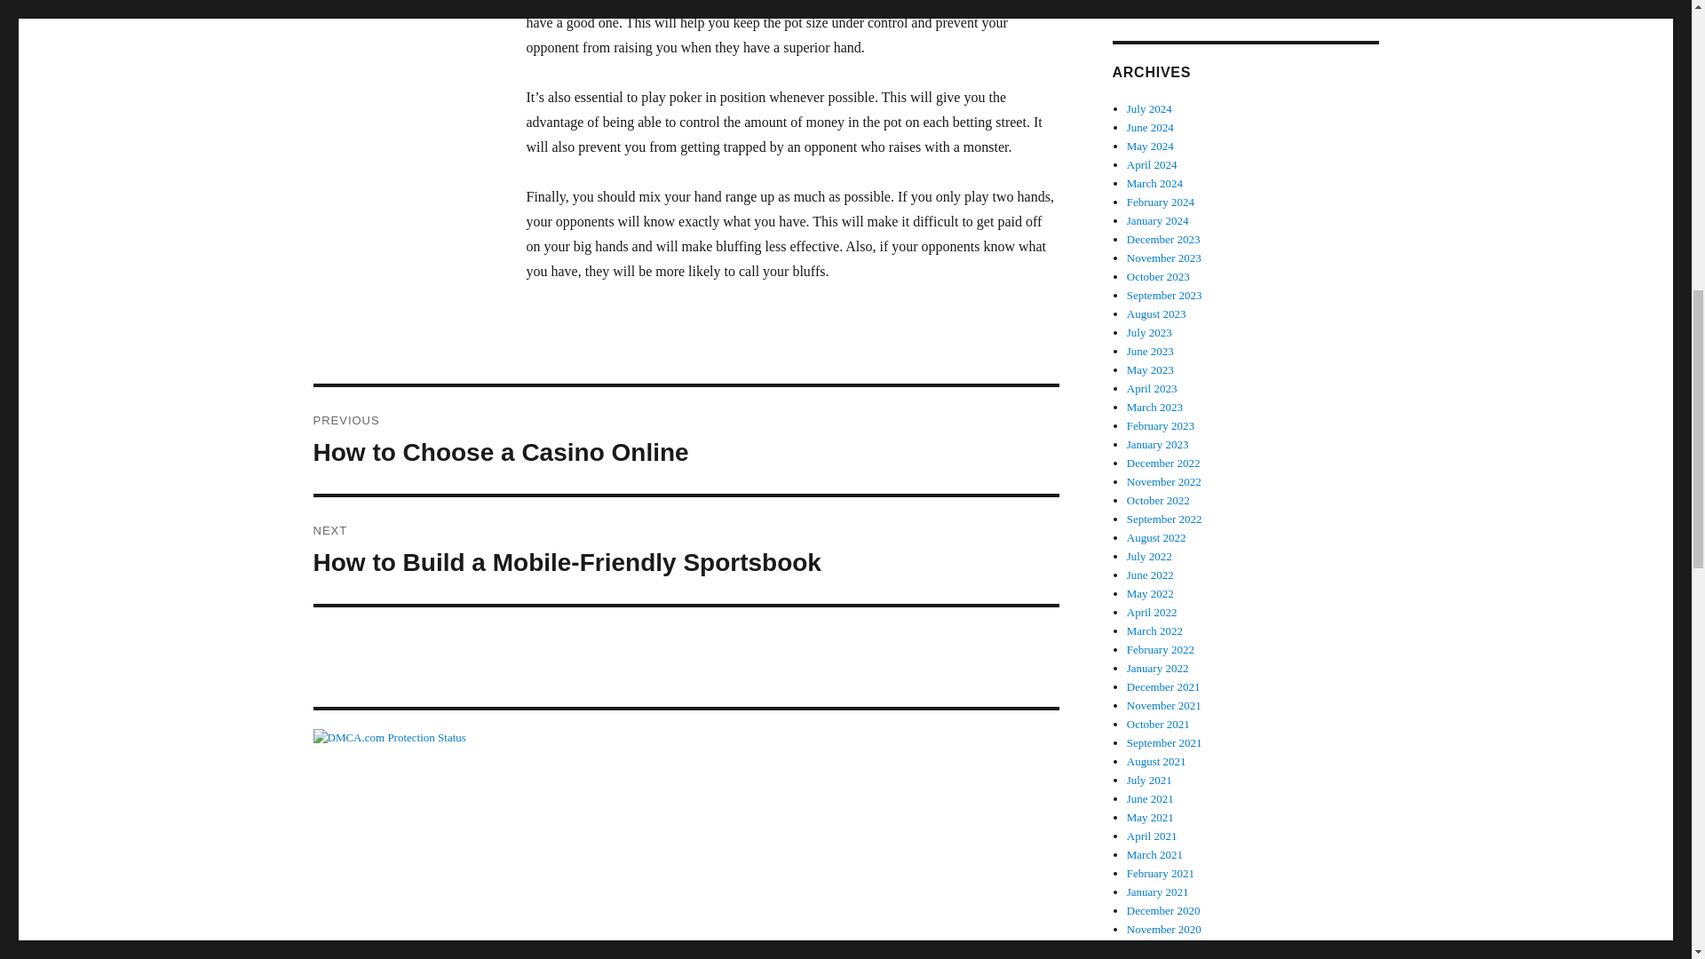 The width and height of the screenshot is (1705, 959). Describe the element at coordinates (1164, 295) in the screenshot. I see `October 2023` at that location.